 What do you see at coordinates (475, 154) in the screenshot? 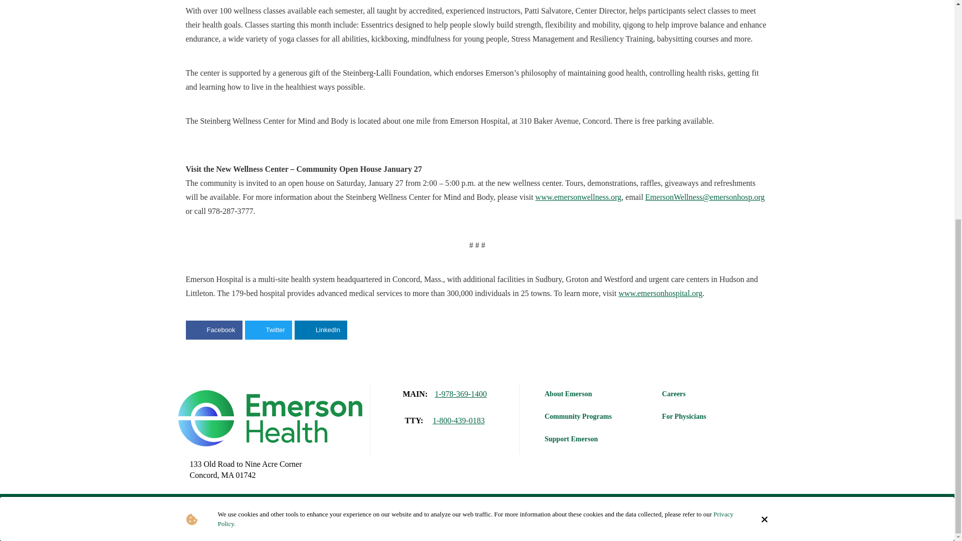
I see `Privacy Policy.` at bounding box center [475, 154].